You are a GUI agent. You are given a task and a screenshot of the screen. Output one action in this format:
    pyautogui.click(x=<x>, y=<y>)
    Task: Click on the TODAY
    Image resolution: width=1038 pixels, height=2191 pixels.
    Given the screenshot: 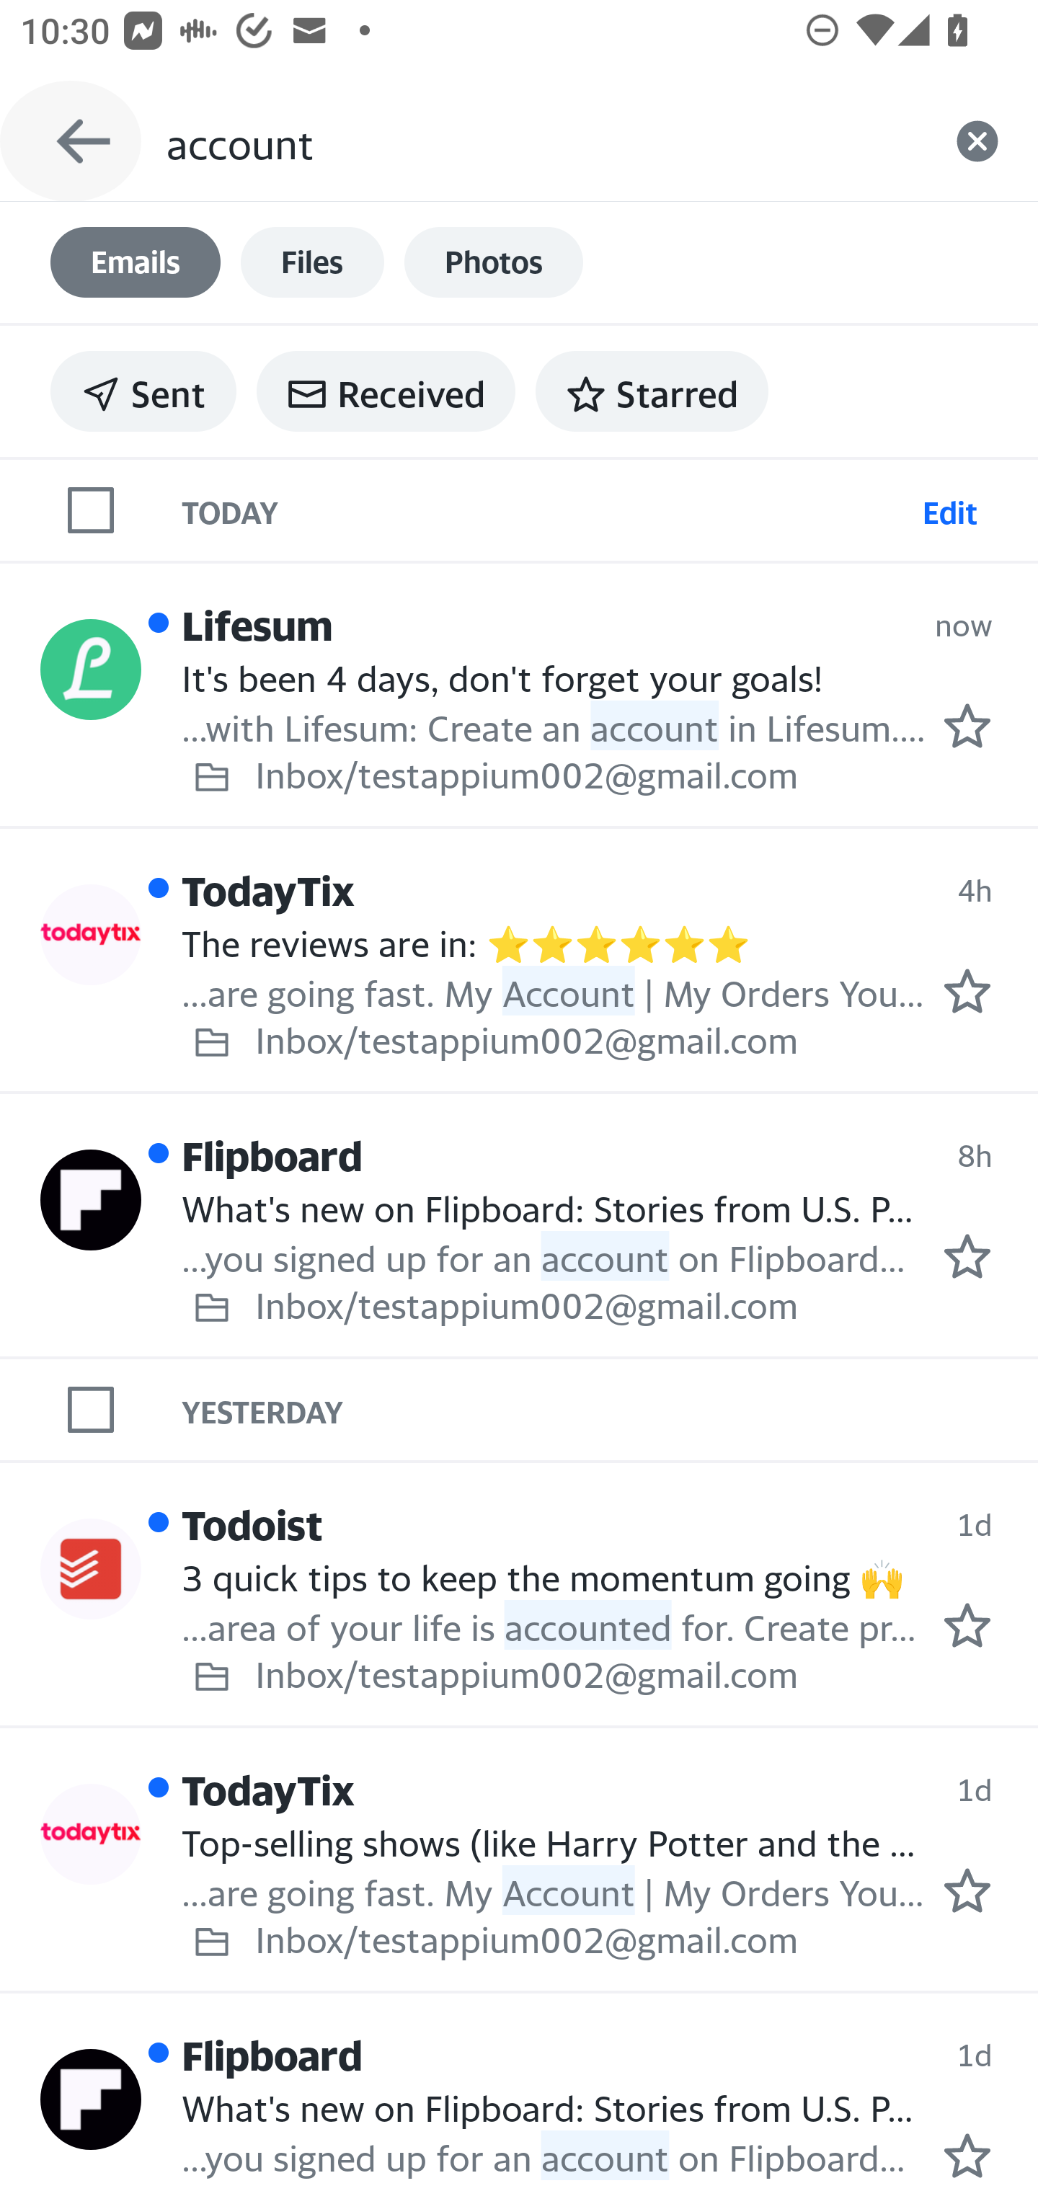 What is the action you would take?
    pyautogui.click(x=546, y=509)
    